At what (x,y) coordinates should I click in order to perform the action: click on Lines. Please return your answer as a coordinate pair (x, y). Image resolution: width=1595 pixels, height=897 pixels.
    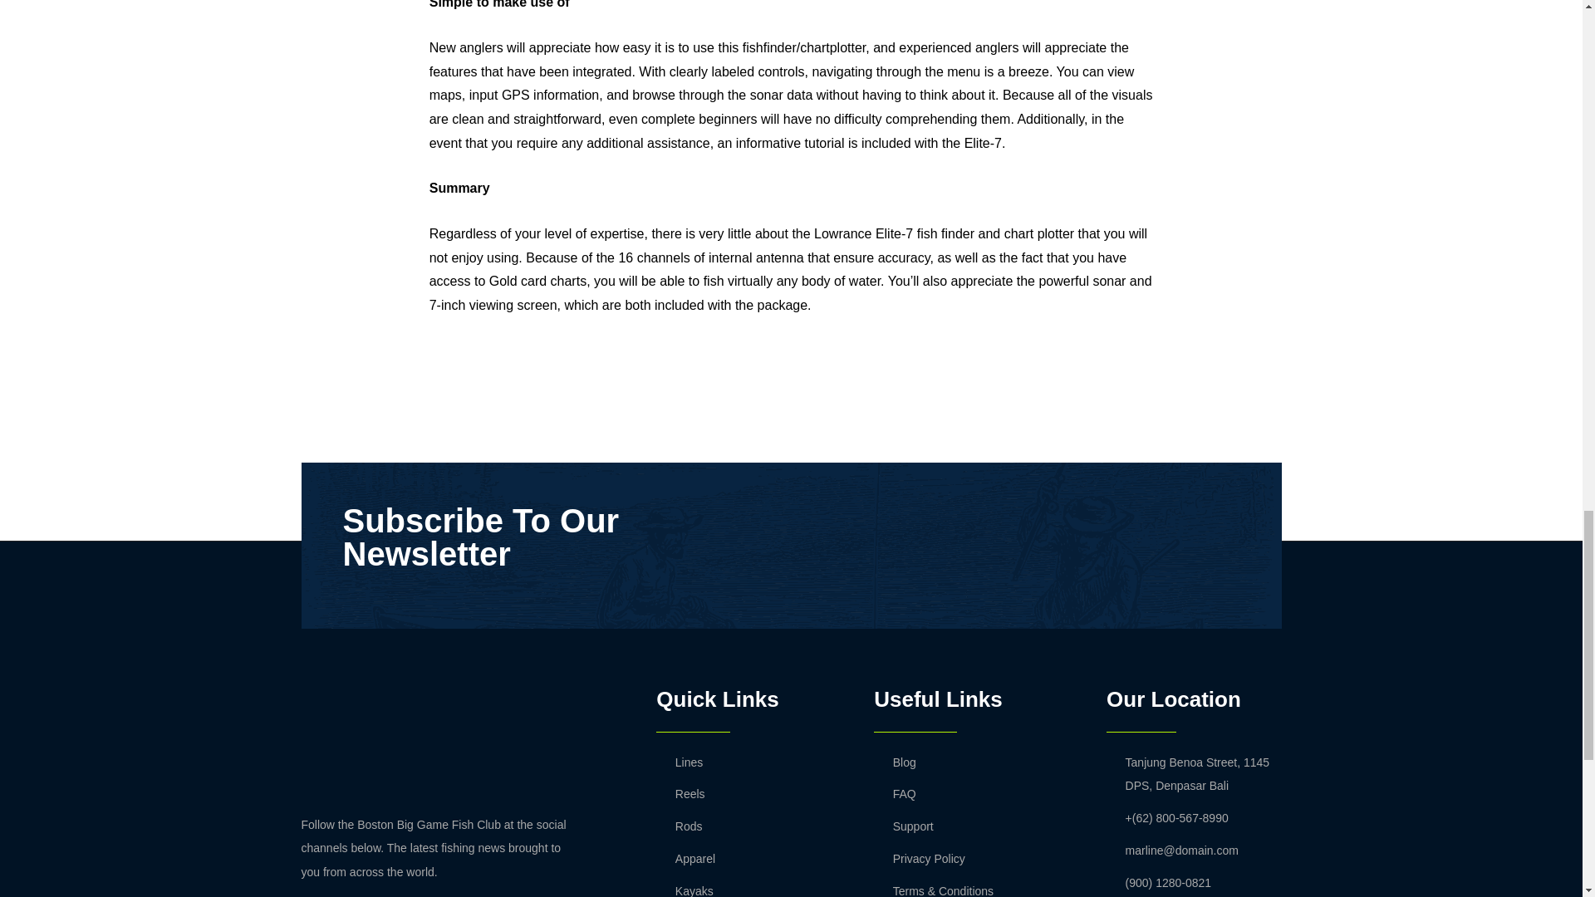
    Looking at the image, I should click on (748, 762).